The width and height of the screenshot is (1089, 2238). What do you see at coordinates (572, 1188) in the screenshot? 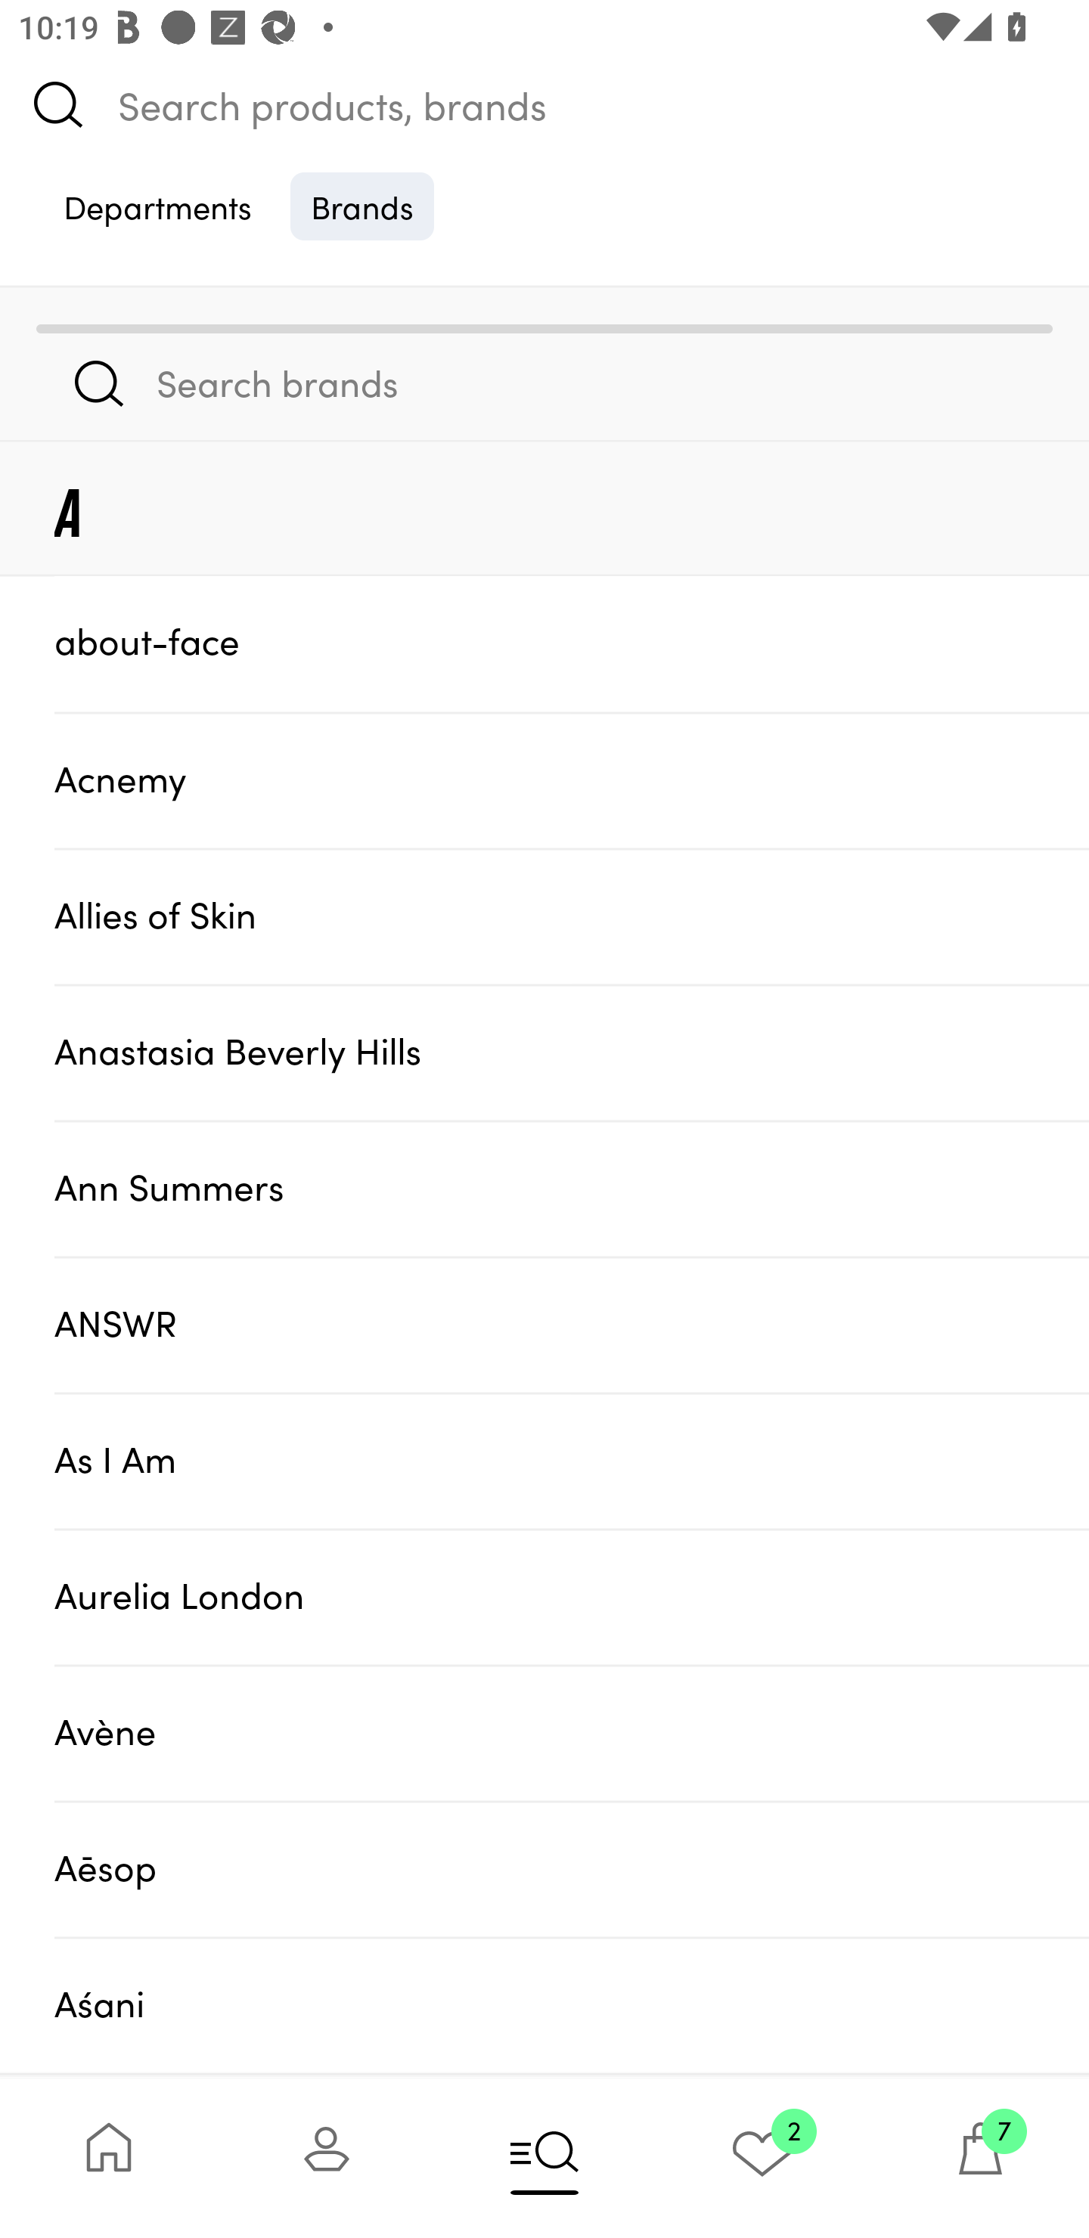
I see `Ann Summers` at bounding box center [572, 1188].